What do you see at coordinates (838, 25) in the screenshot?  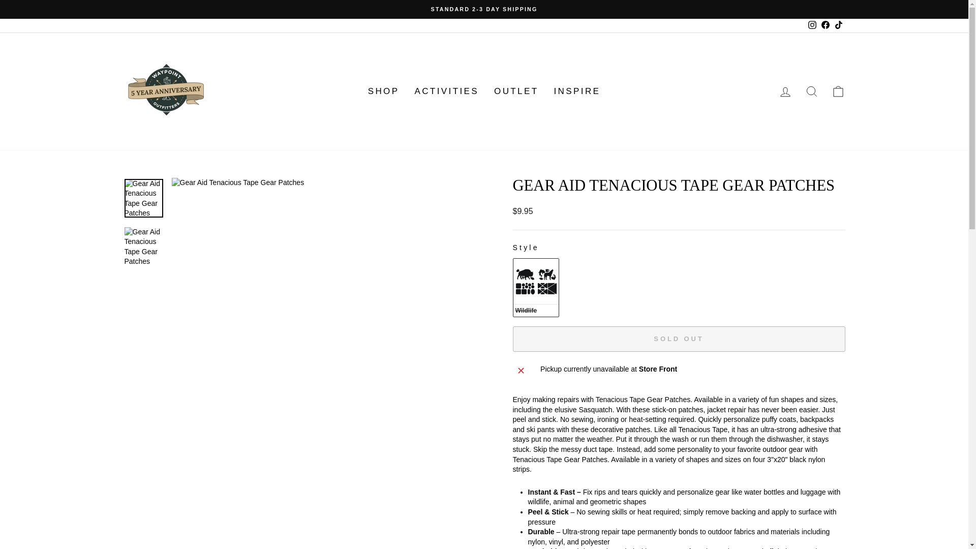 I see `Waypoint Outfitters on TikTok` at bounding box center [838, 25].